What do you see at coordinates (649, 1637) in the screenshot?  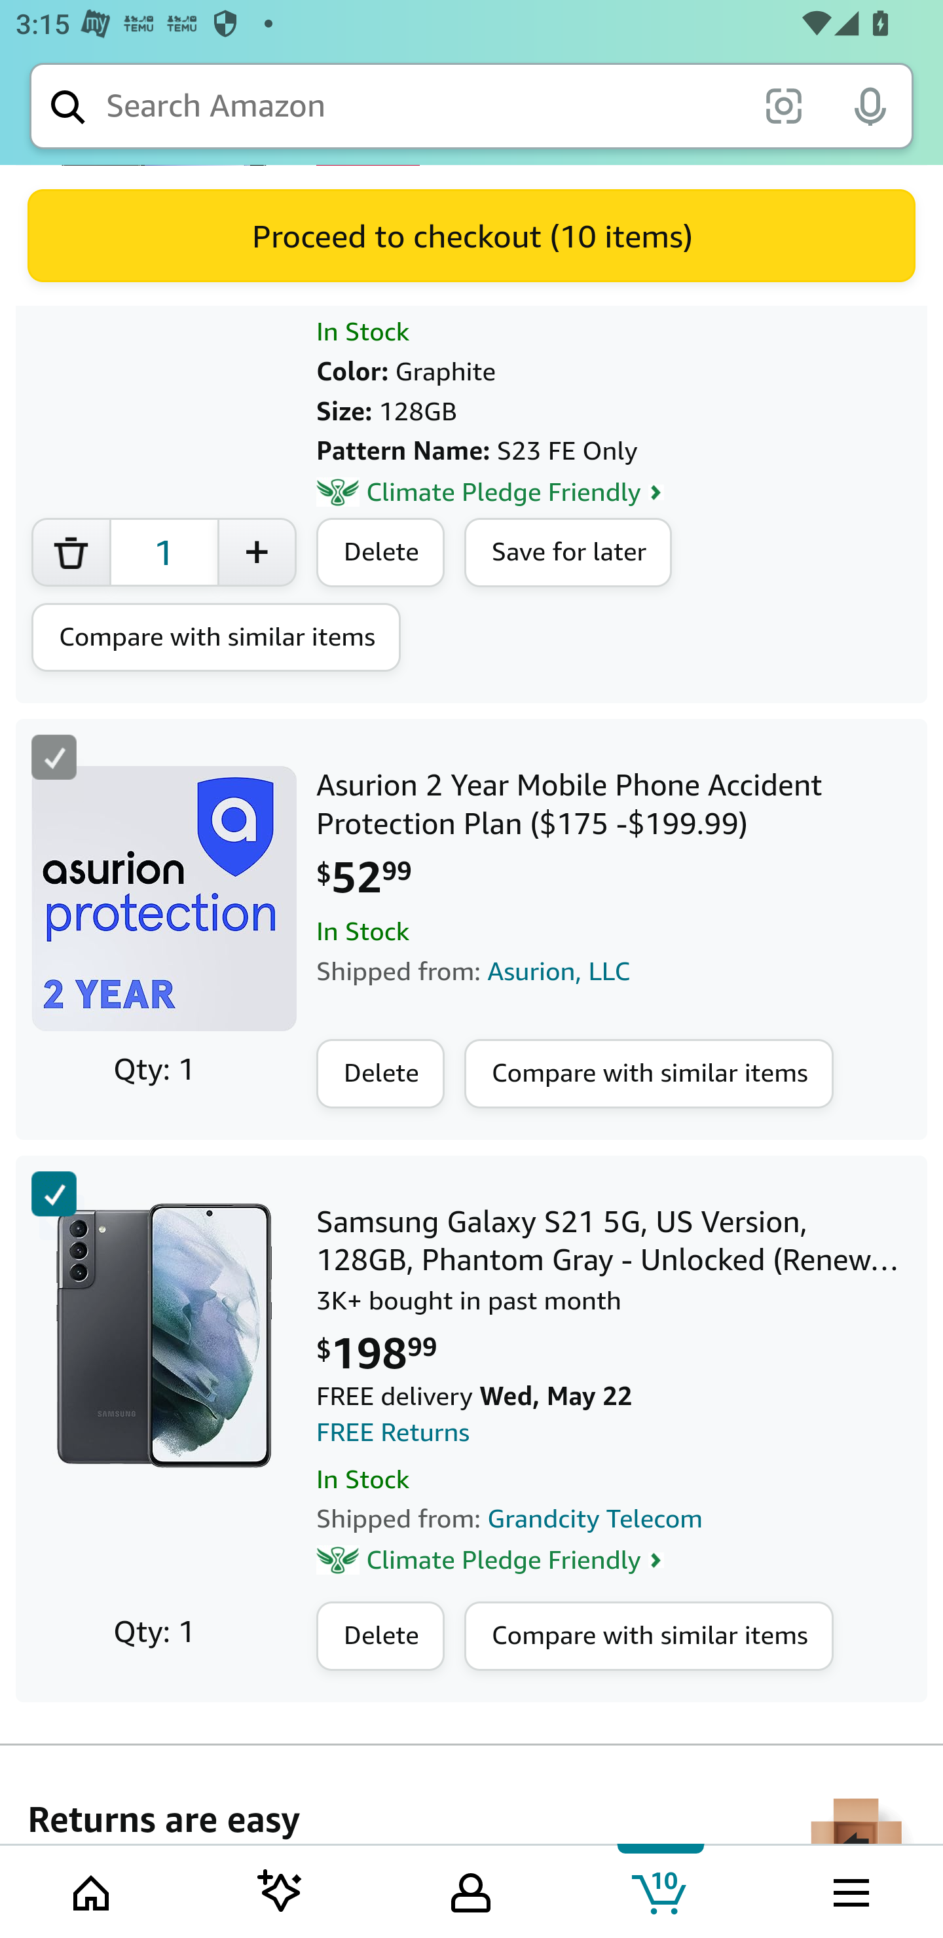 I see `Compare with similar items` at bounding box center [649, 1637].